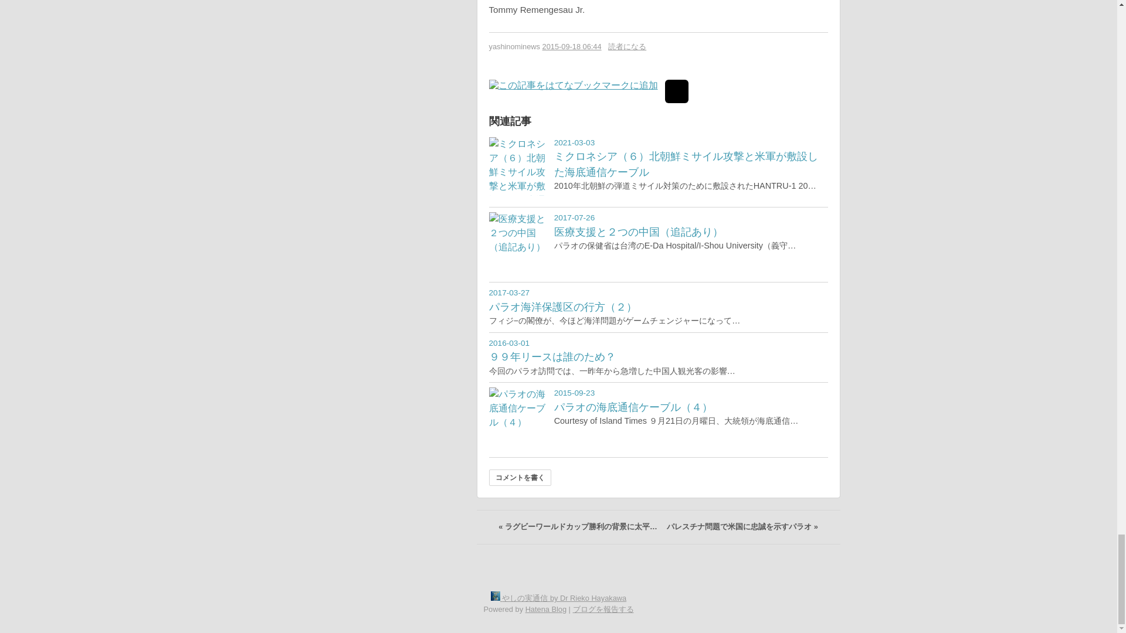 The image size is (1126, 633). What do you see at coordinates (509, 342) in the screenshot?
I see `2016-03-01` at bounding box center [509, 342].